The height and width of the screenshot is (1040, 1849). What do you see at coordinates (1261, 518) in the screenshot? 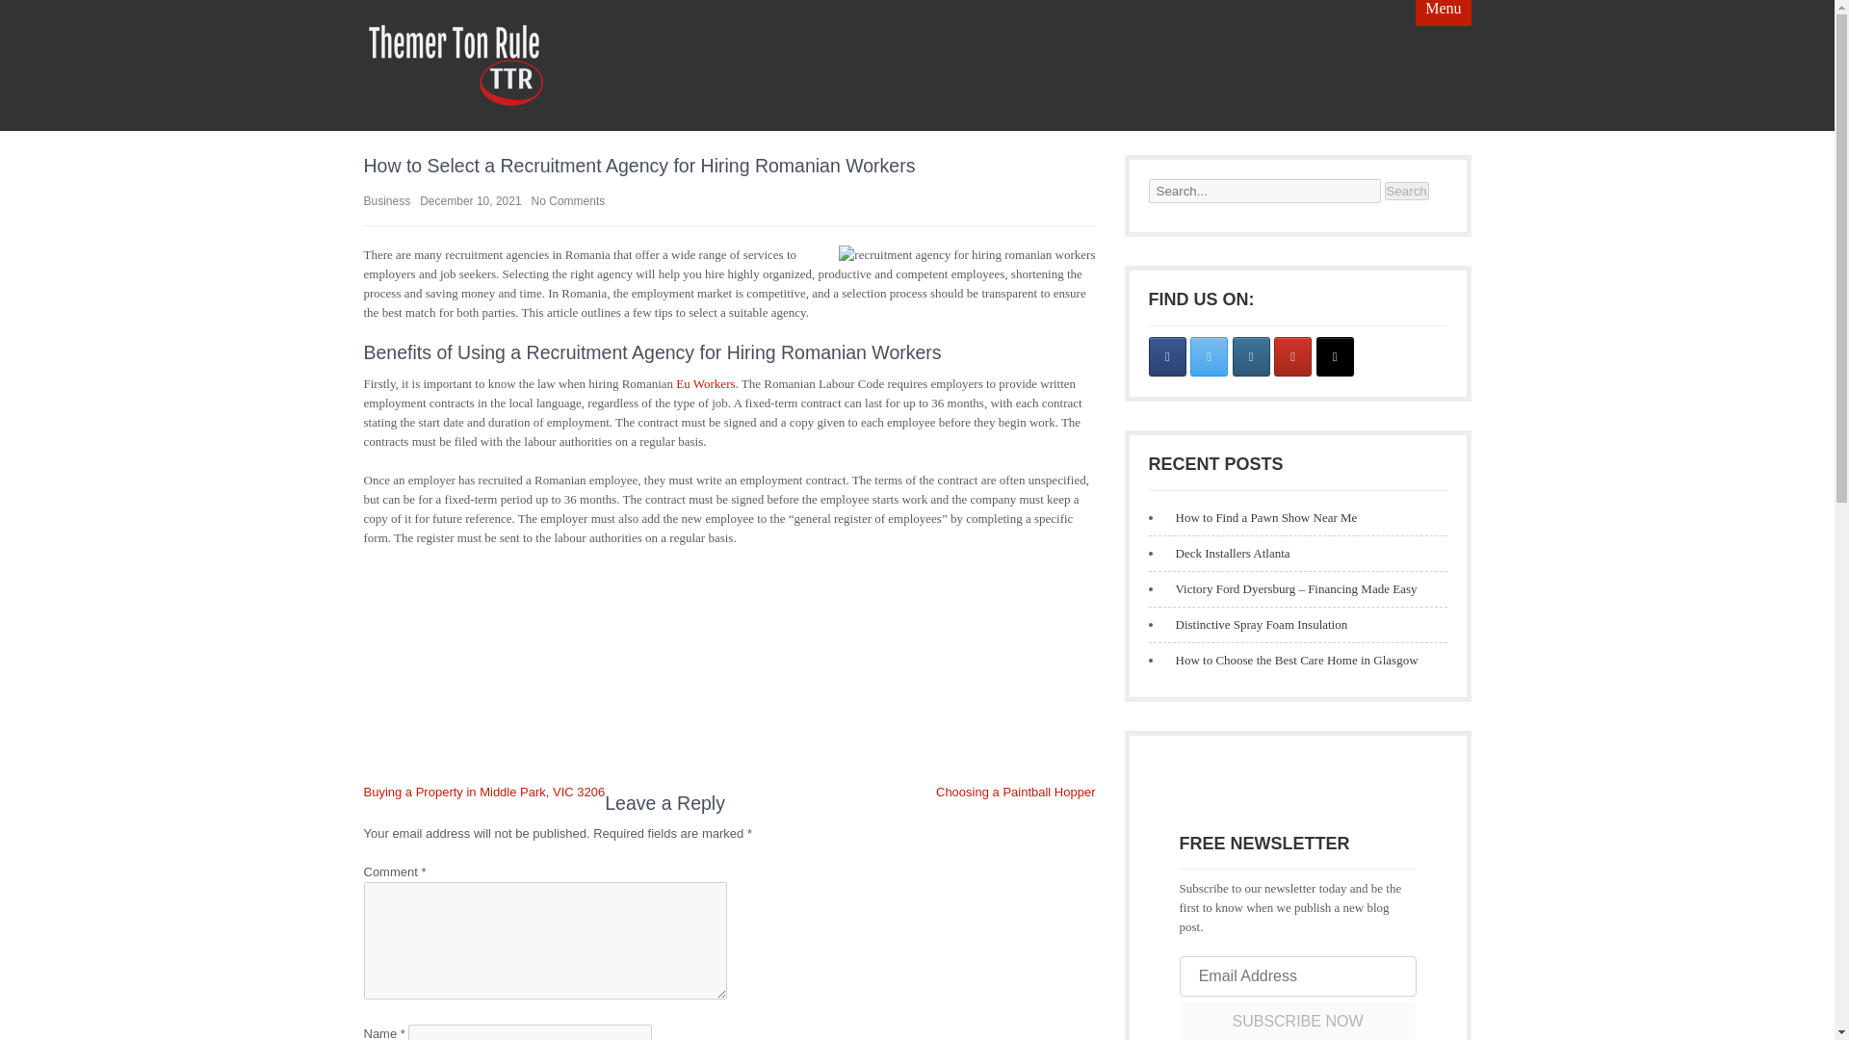
I see `How to Find a Pawn Show Near Me` at bounding box center [1261, 518].